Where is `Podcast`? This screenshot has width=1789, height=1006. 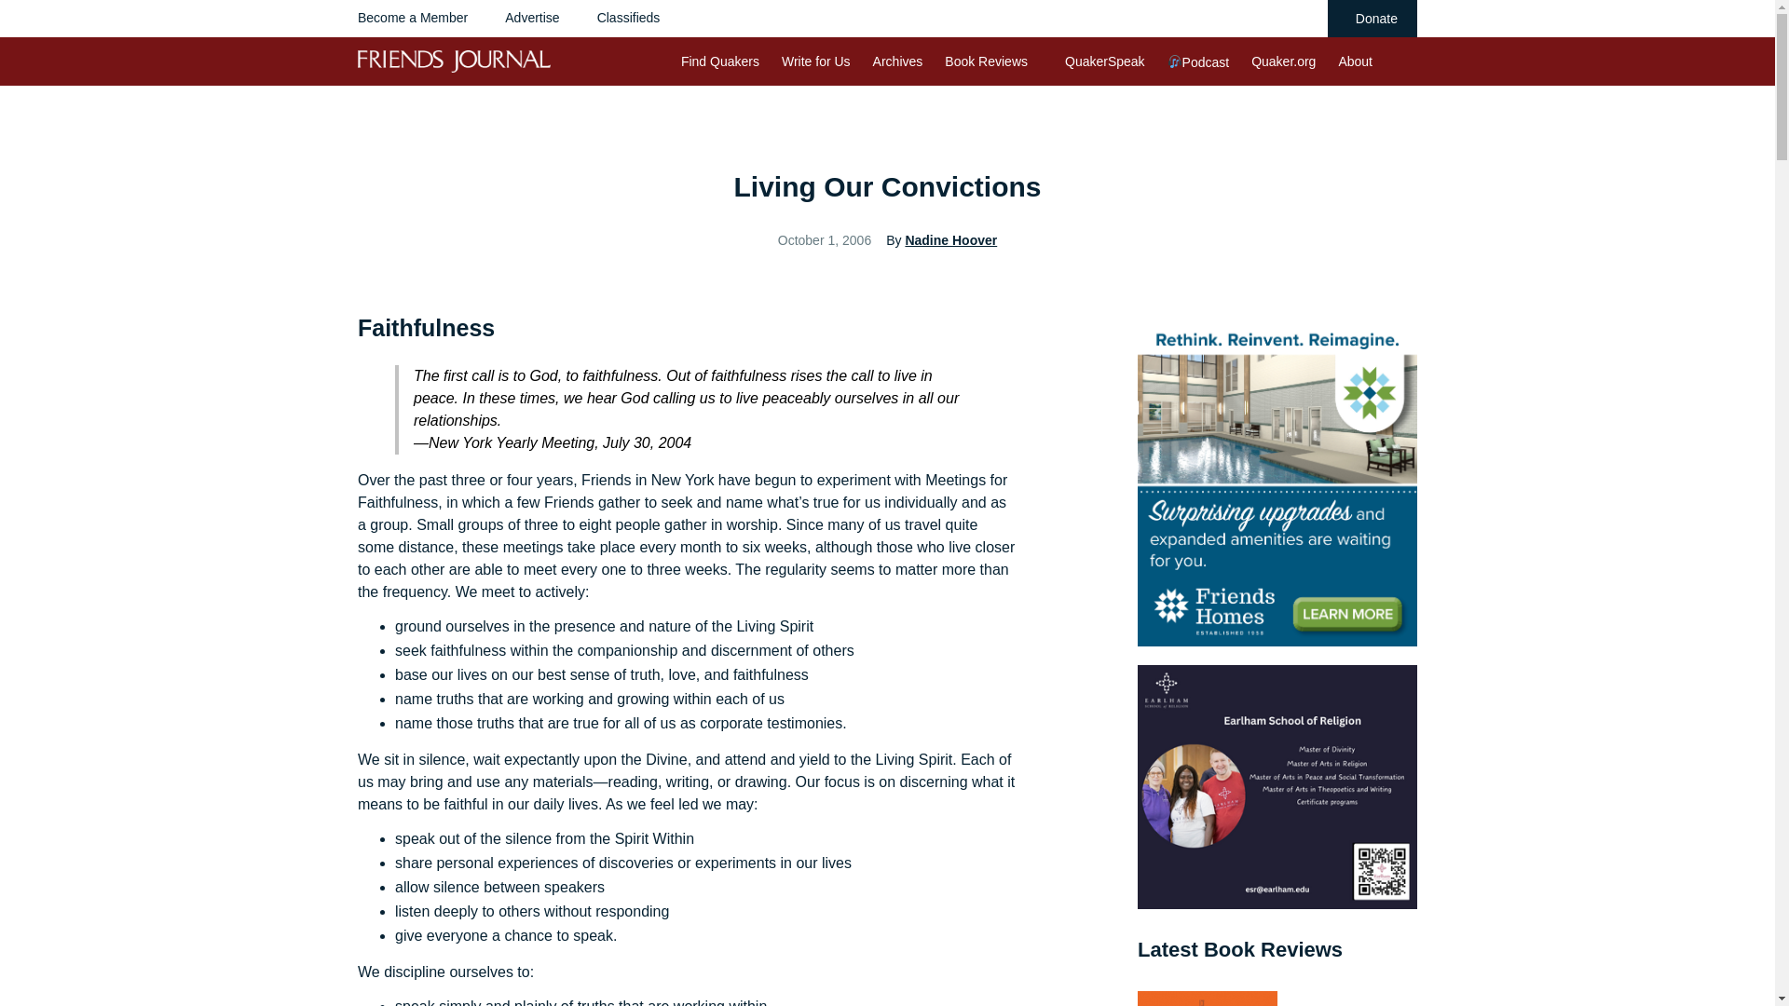
Podcast is located at coordinates (1198, 61).